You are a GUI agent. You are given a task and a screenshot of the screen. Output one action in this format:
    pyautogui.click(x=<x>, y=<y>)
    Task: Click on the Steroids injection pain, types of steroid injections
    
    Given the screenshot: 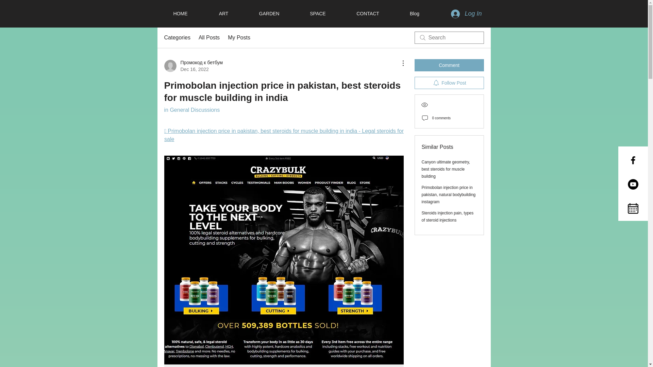 What is the action you would take?
    pyautogui.click(x=448, y=216)
    